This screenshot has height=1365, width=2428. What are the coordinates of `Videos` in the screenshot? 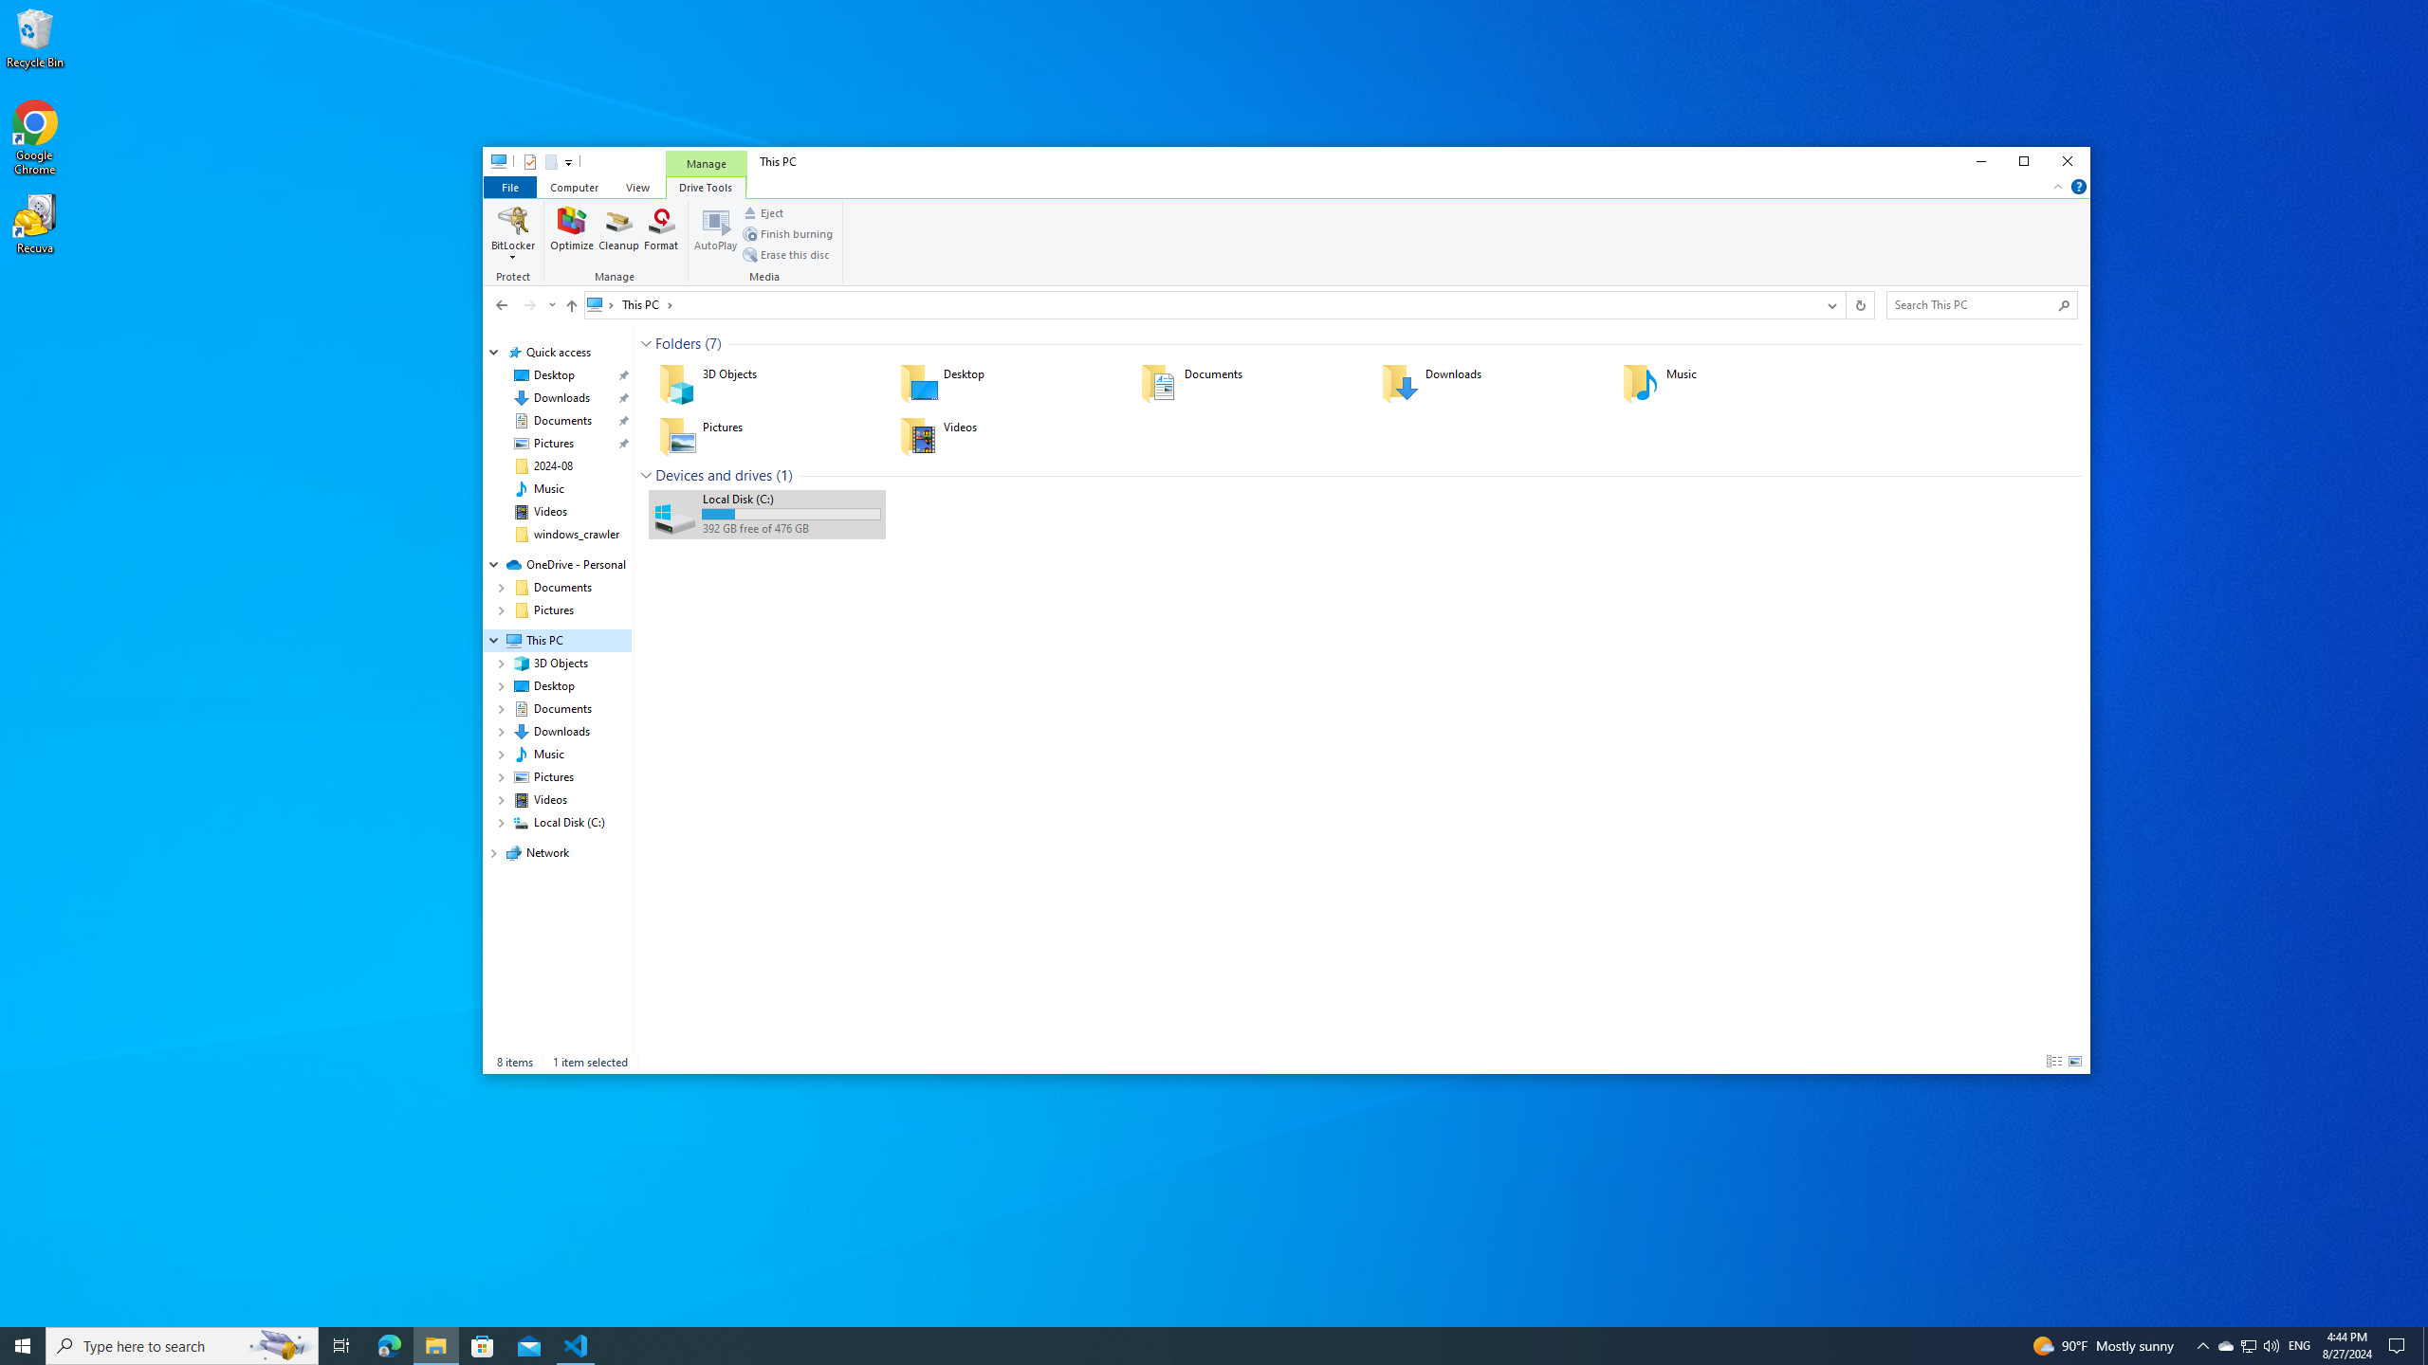 It's located at (550, 512).